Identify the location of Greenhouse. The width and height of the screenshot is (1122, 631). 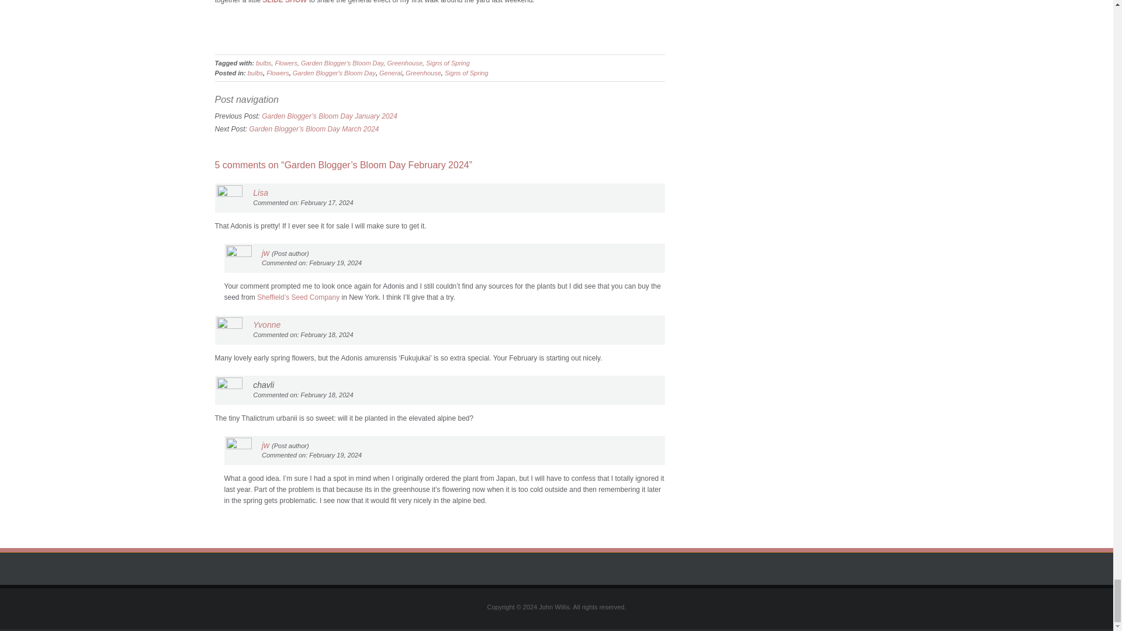
(404, 63).